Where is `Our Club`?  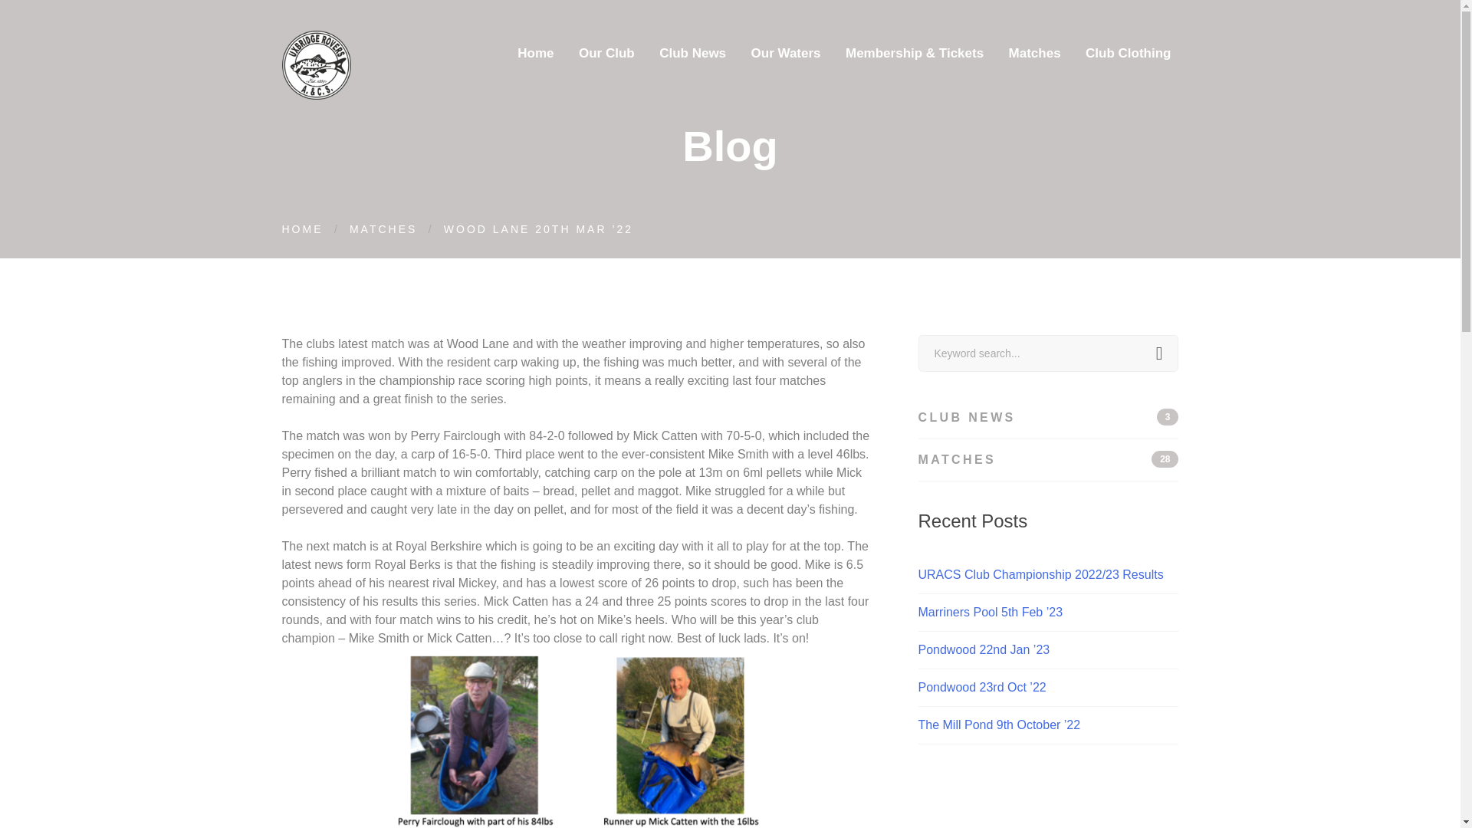
Our Club is located at coordinates (535, 50).